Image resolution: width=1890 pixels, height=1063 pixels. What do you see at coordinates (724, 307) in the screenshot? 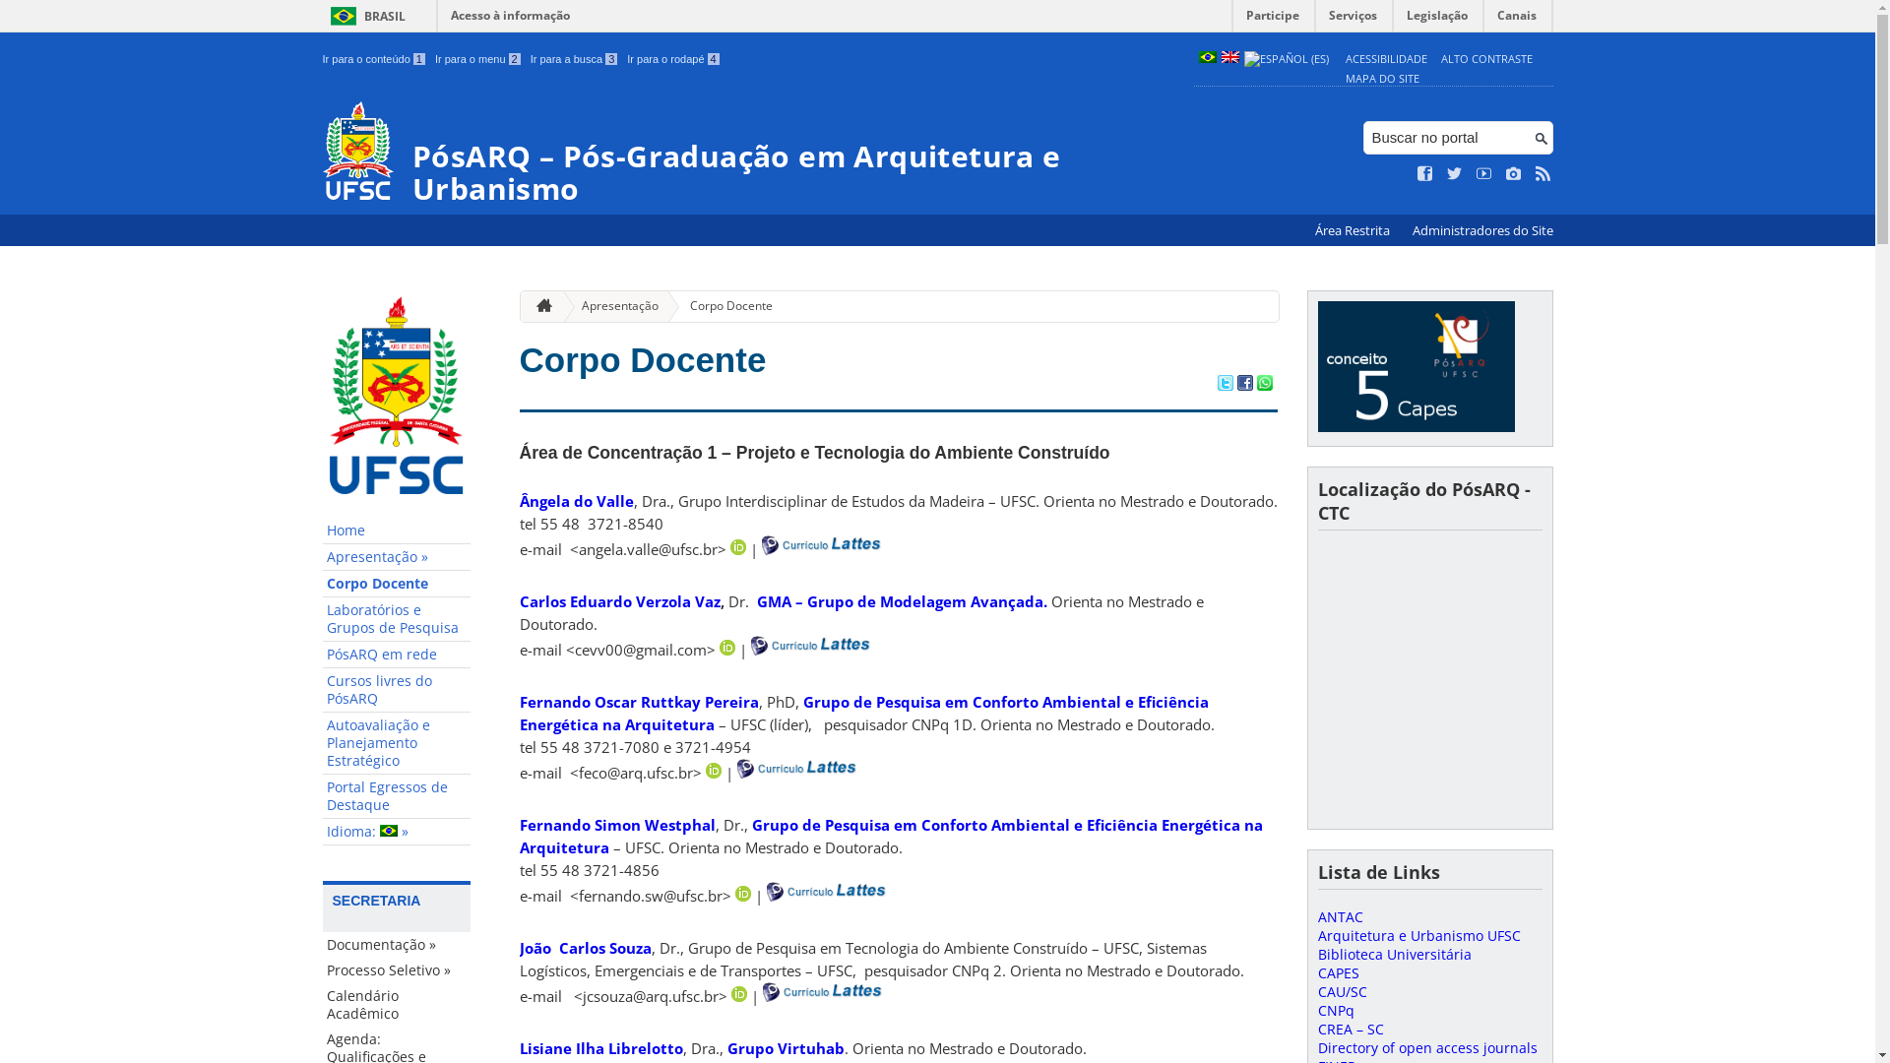
I see `Corpo Docente` at bounding box center [724, 307].